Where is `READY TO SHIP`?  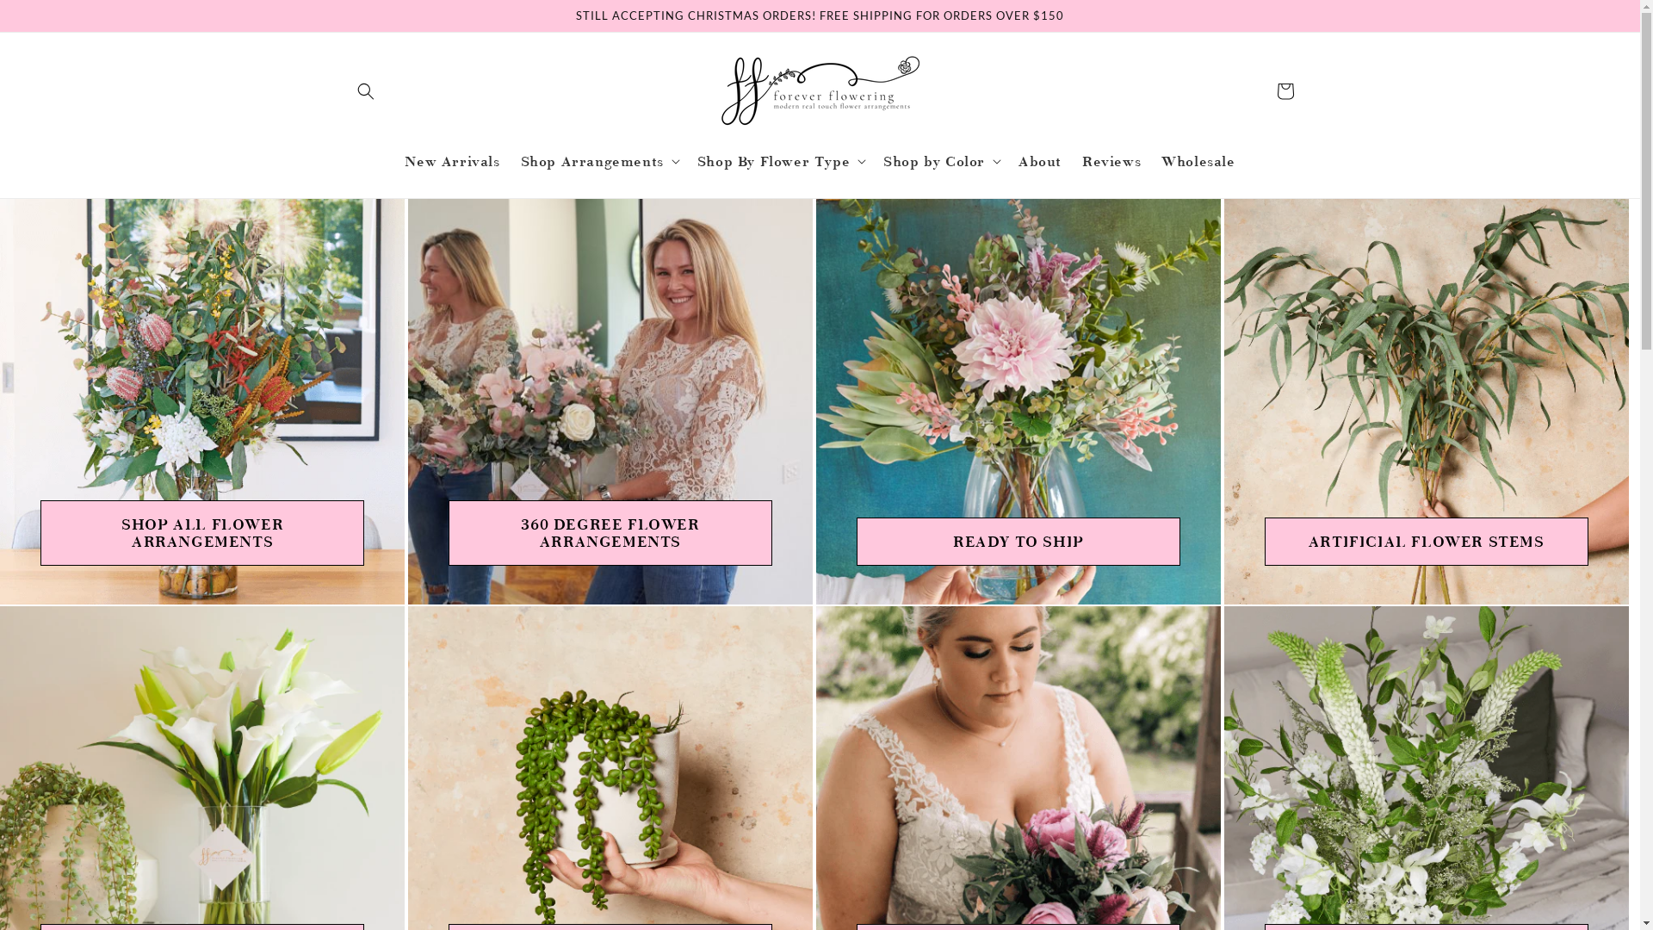
READY TO SHIP is located at coordinates (1018, 542).